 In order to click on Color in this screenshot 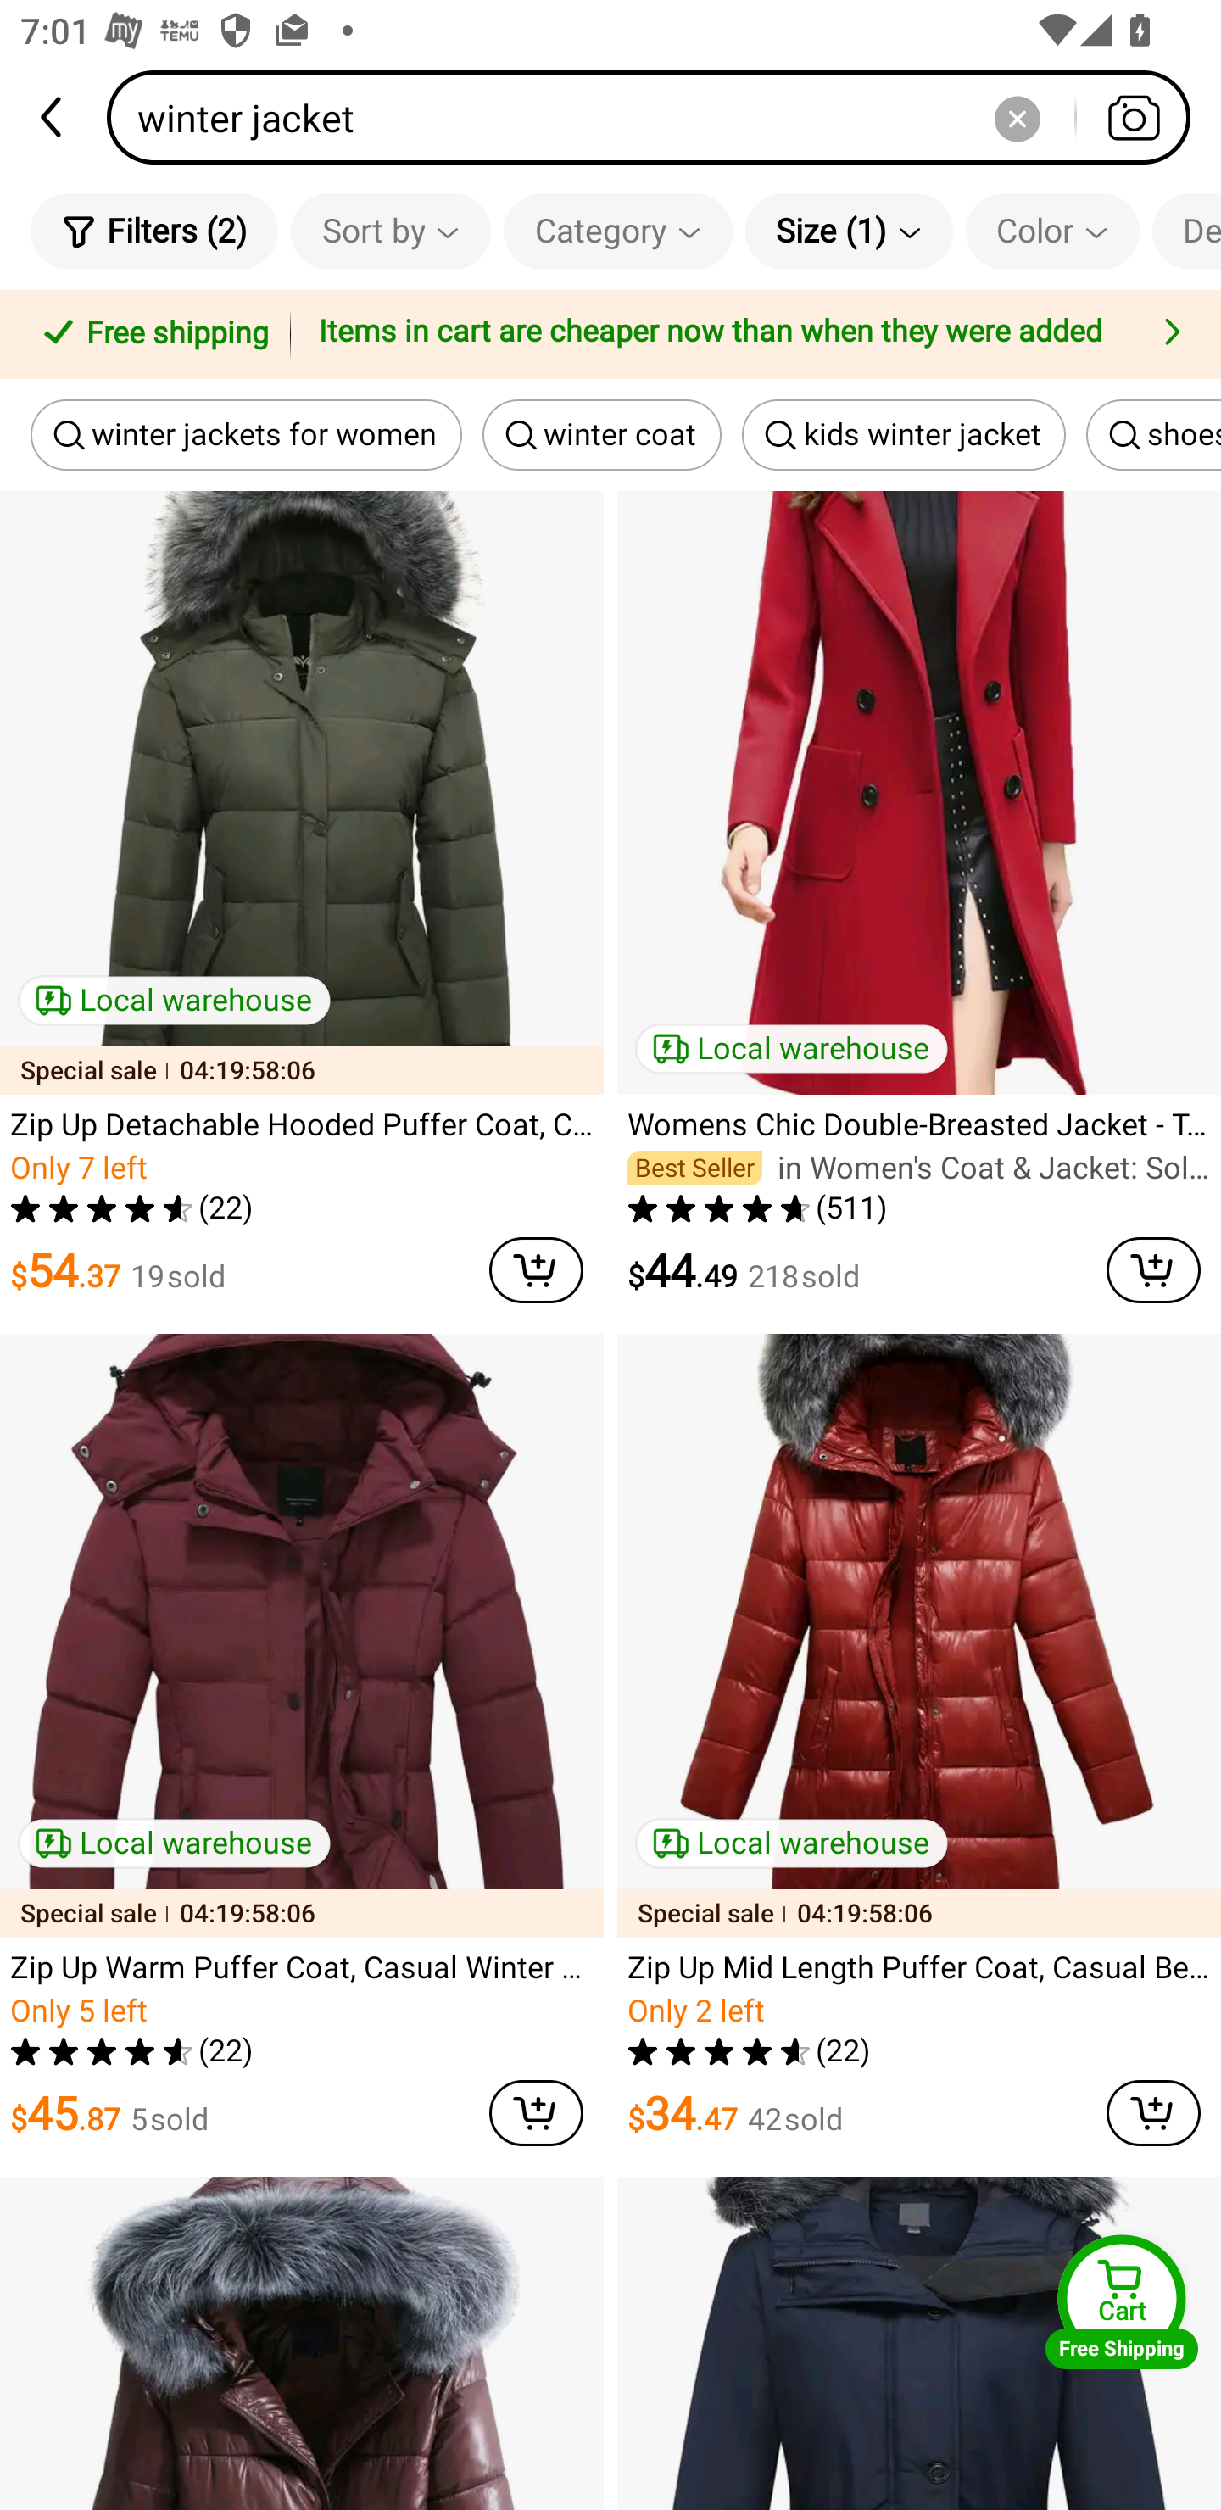, I will do `click(1052, 231)`.